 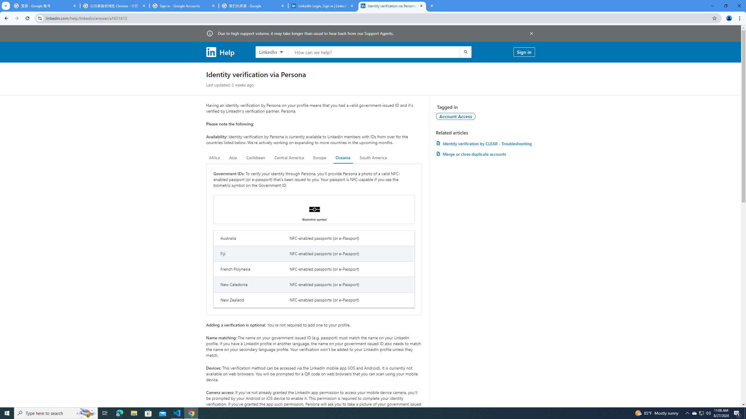 I want to click on Caribbean, so click(x=256, y=158).